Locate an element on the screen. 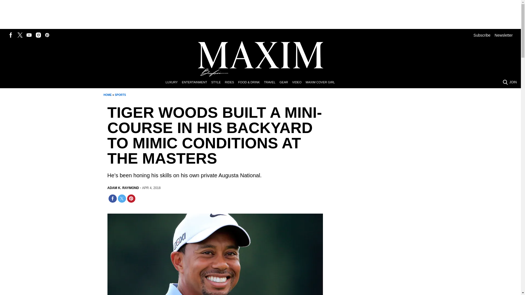  GEAR is located at coordinates (285, 82).